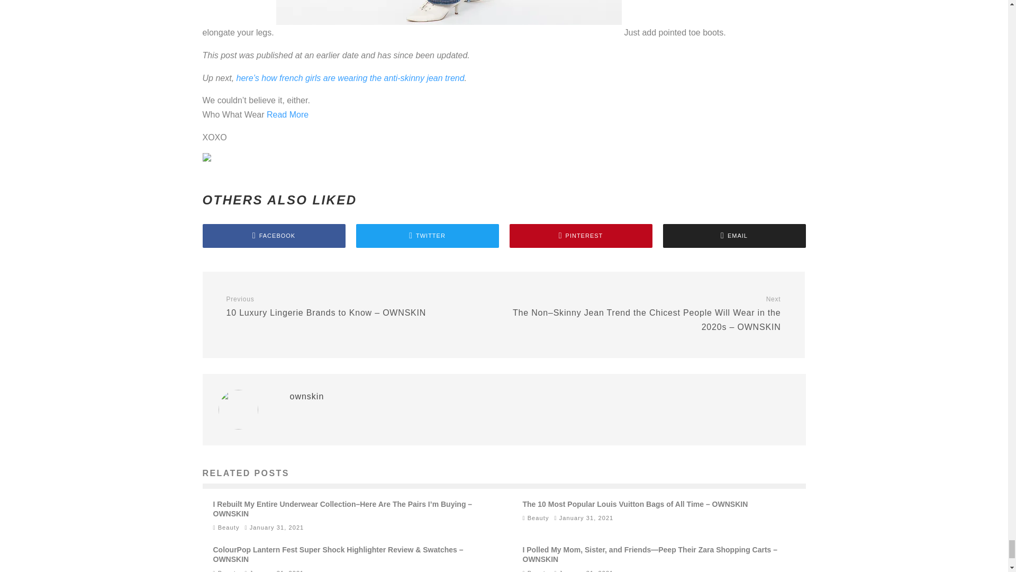 The image size is (1016, 572). I want to click on Beauty, so click(538, 570).